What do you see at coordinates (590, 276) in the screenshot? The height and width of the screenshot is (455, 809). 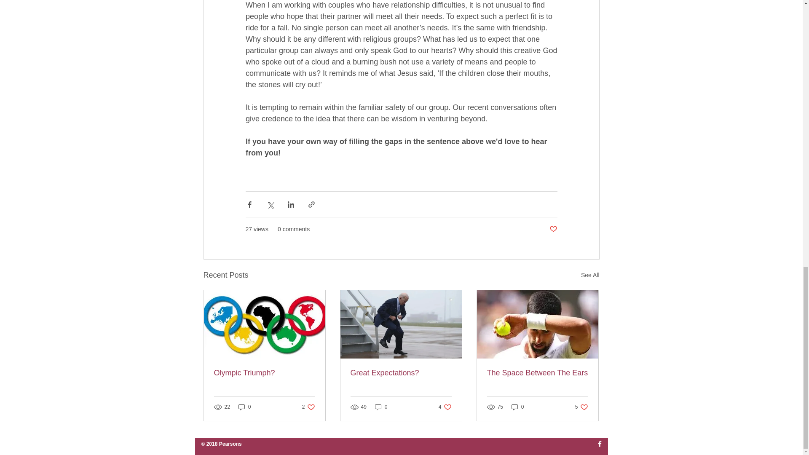 I see `See All` at bounding box center [590, 276].